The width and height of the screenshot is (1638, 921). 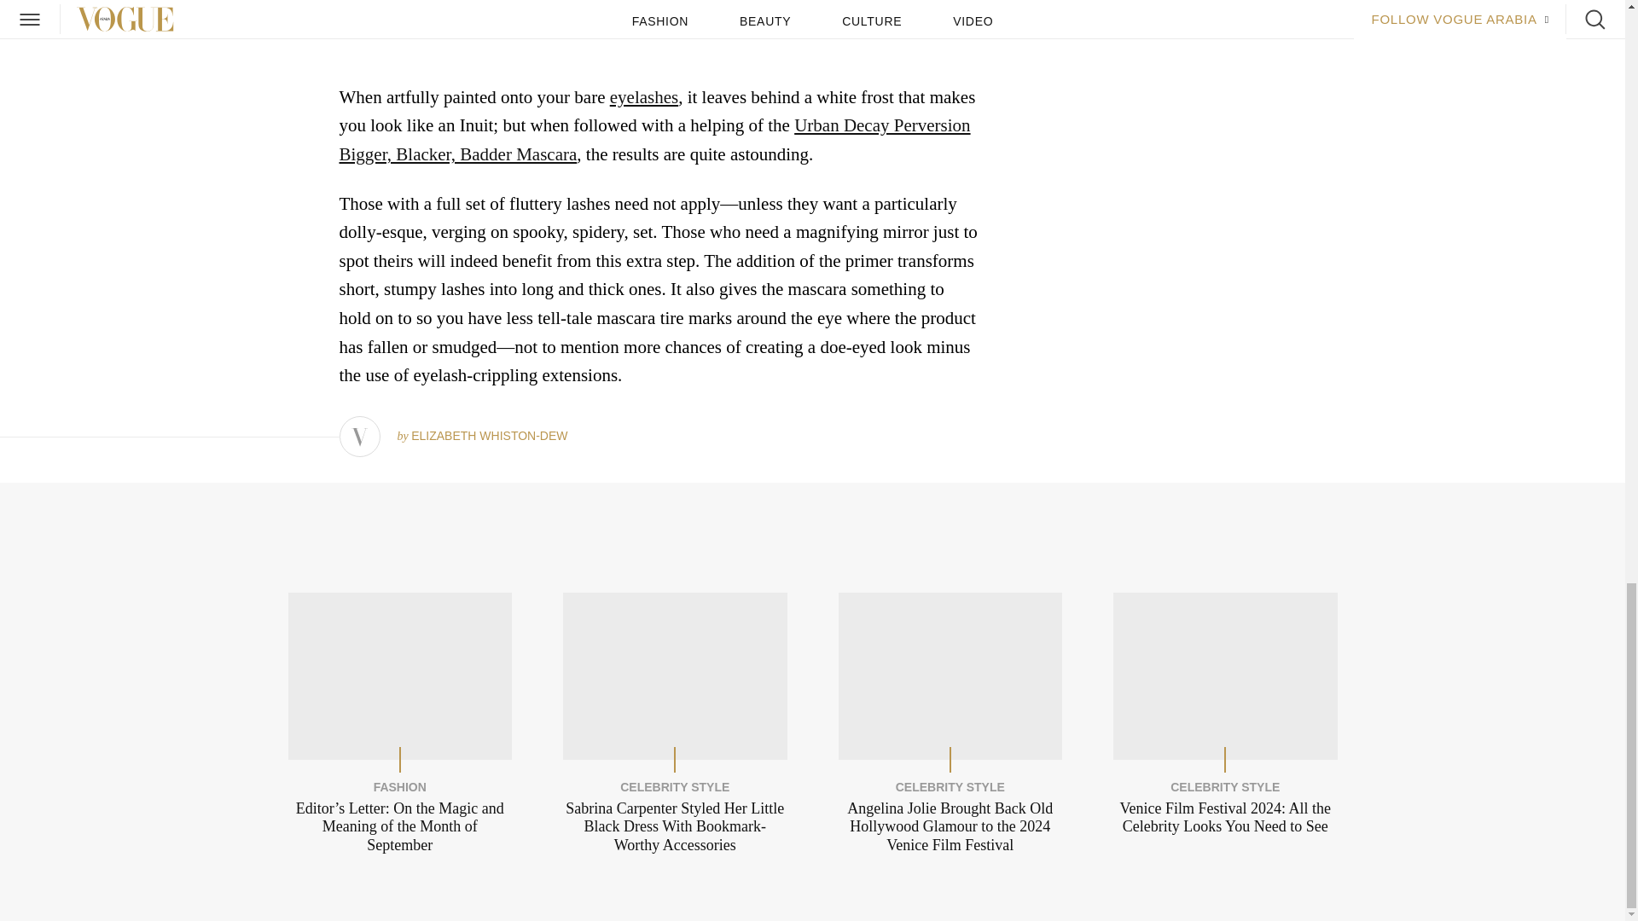 I want to click on CELEBRITY STYLE, so click(x=674, y=786).